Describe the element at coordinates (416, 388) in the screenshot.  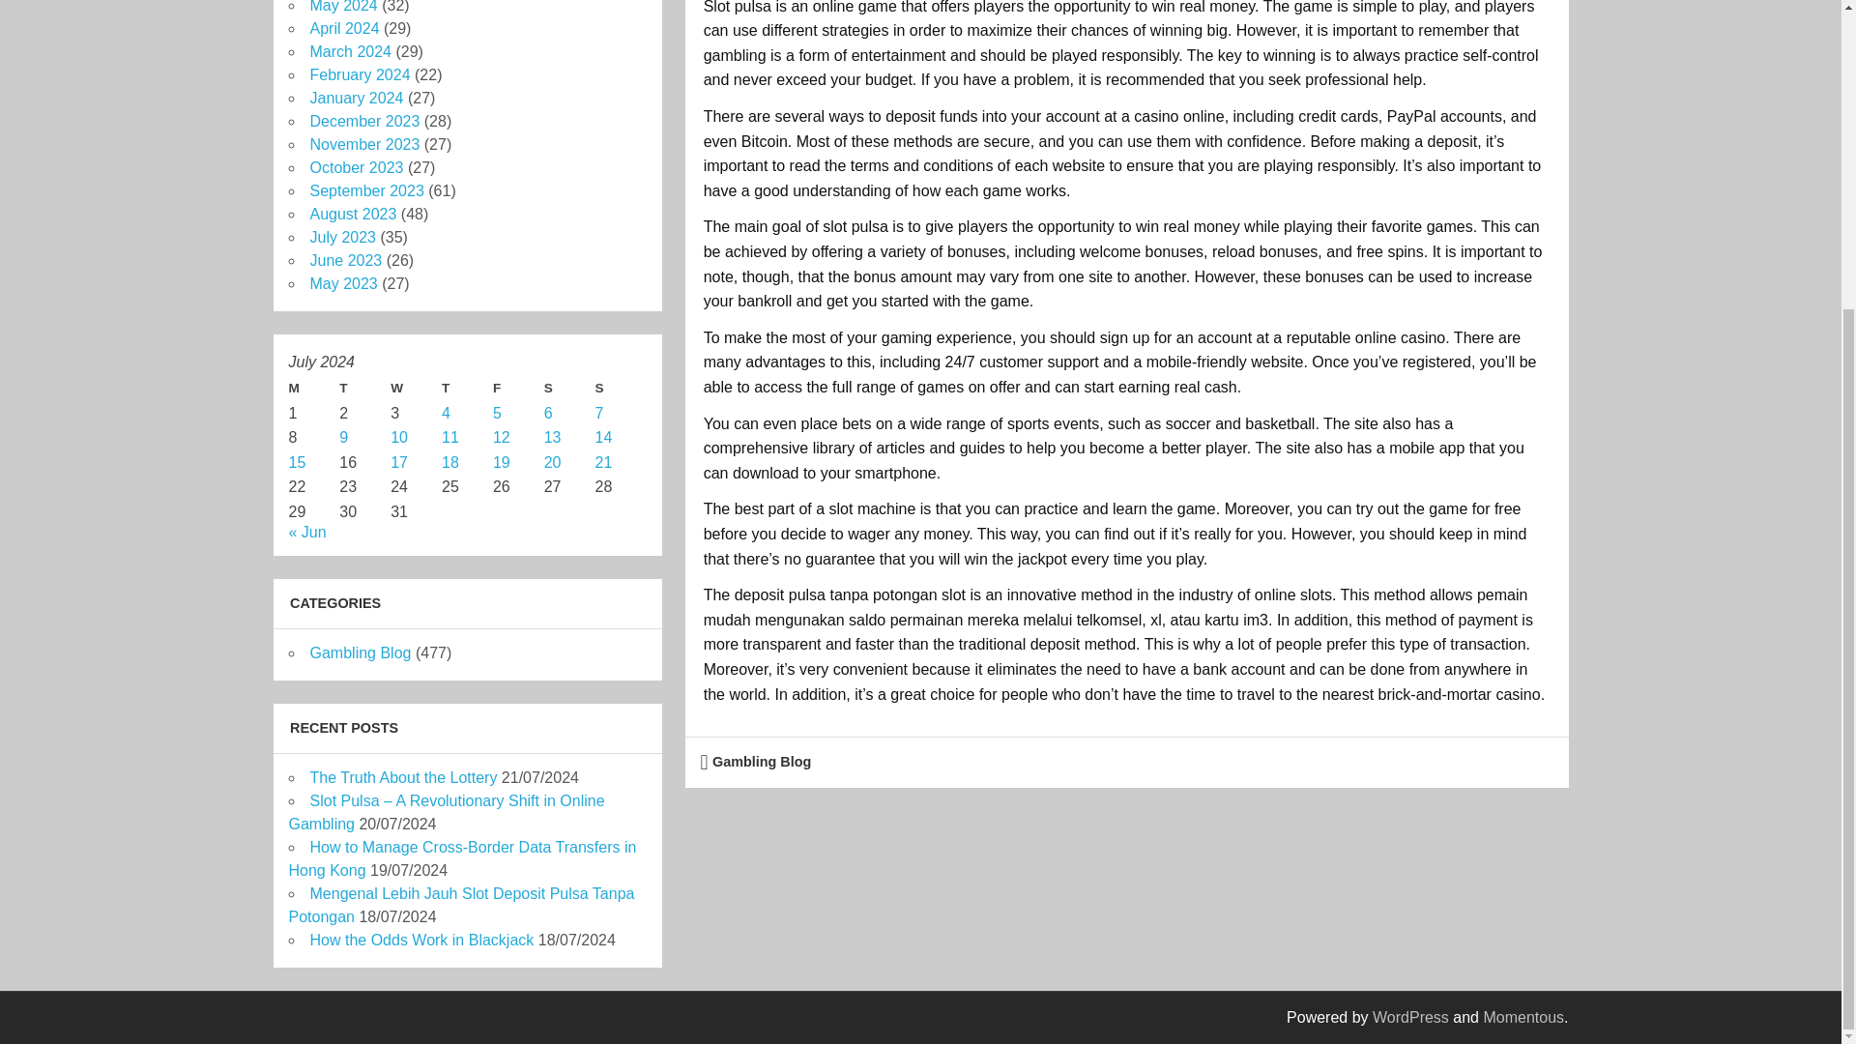
I see `Wednesday` at that location.